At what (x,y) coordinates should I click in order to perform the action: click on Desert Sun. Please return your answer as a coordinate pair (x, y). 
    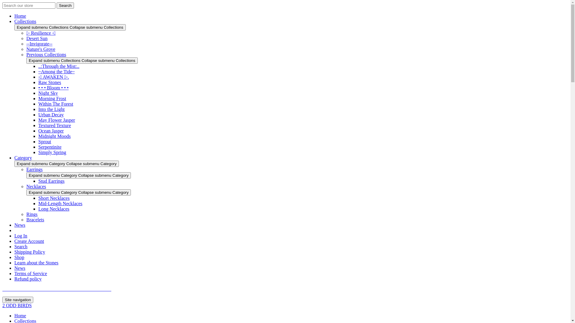
    Looking at the image, I should click on (37, 38).